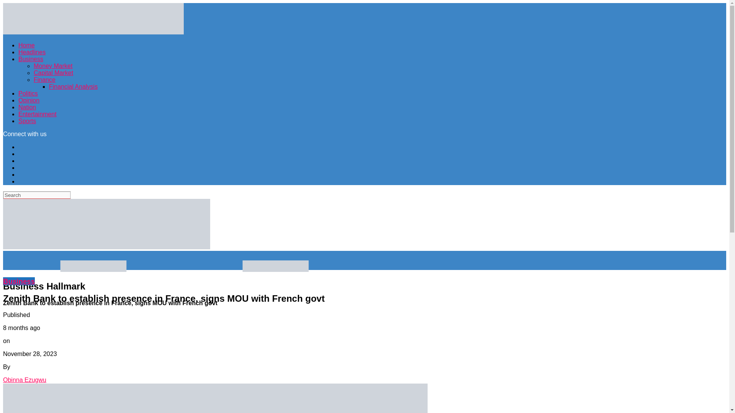  I want to click on Search, so click(37, 195).